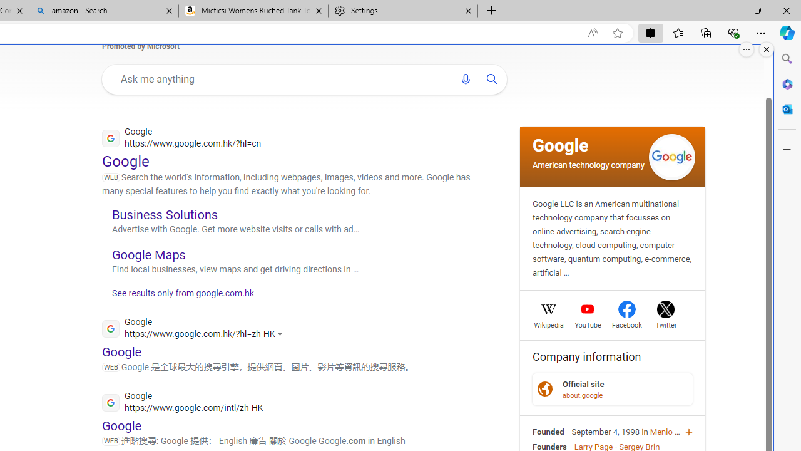 The image size is (801, 451). I want to click on Search using voice, so click(465, 79).